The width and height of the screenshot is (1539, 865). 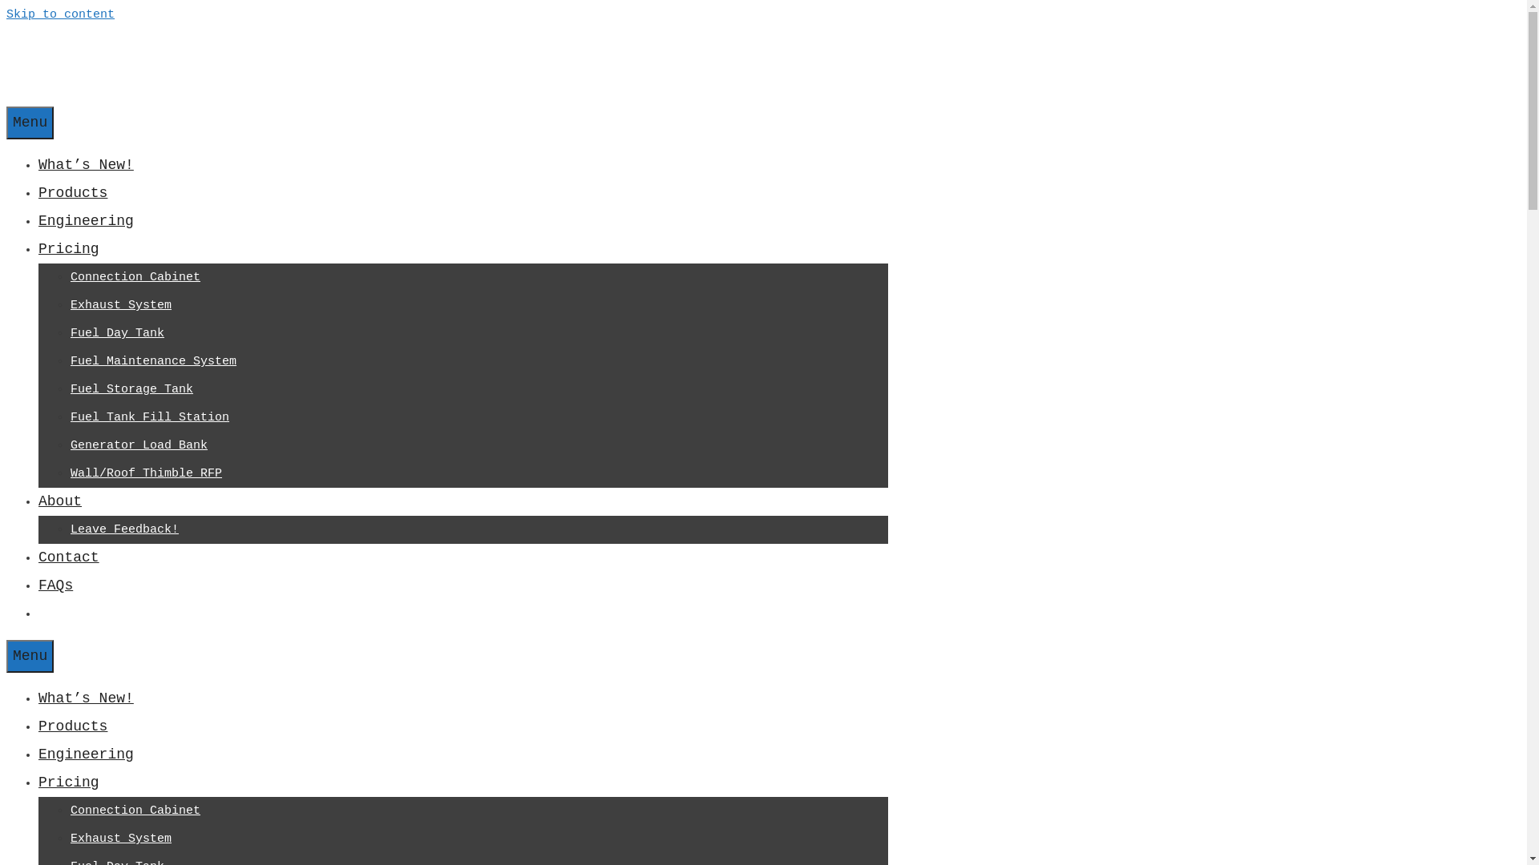 I want to click on Exhaust System, so click(x=121, y=839).